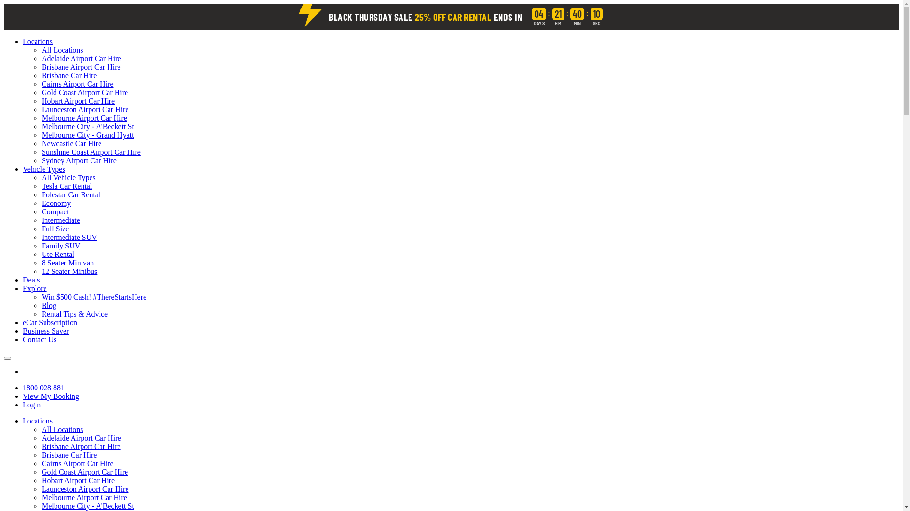  Describe the element at coordinates (79, 161) in the screenshot. I see `Sydney Airport Car Hire` at that location.